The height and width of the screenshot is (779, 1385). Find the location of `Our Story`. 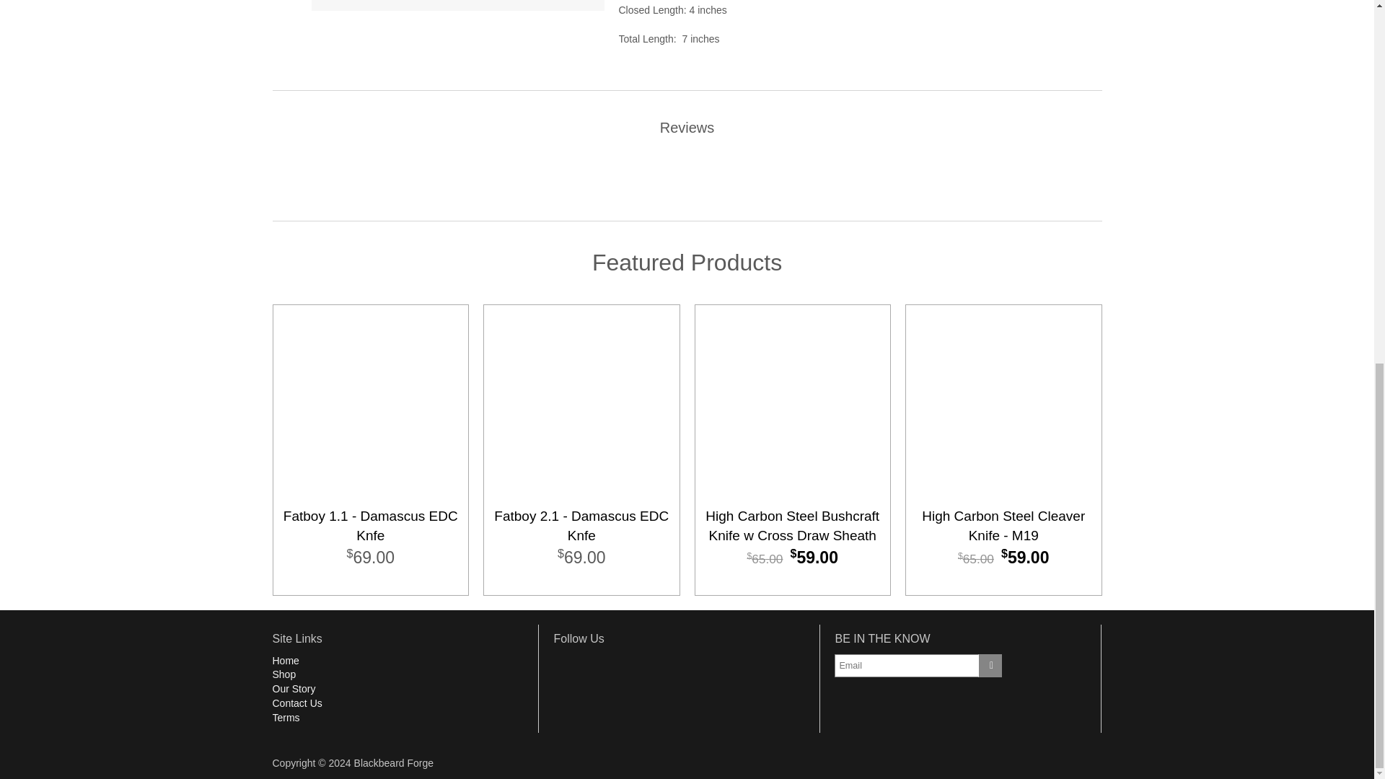

Our Story is located at coordinates (294, 689).